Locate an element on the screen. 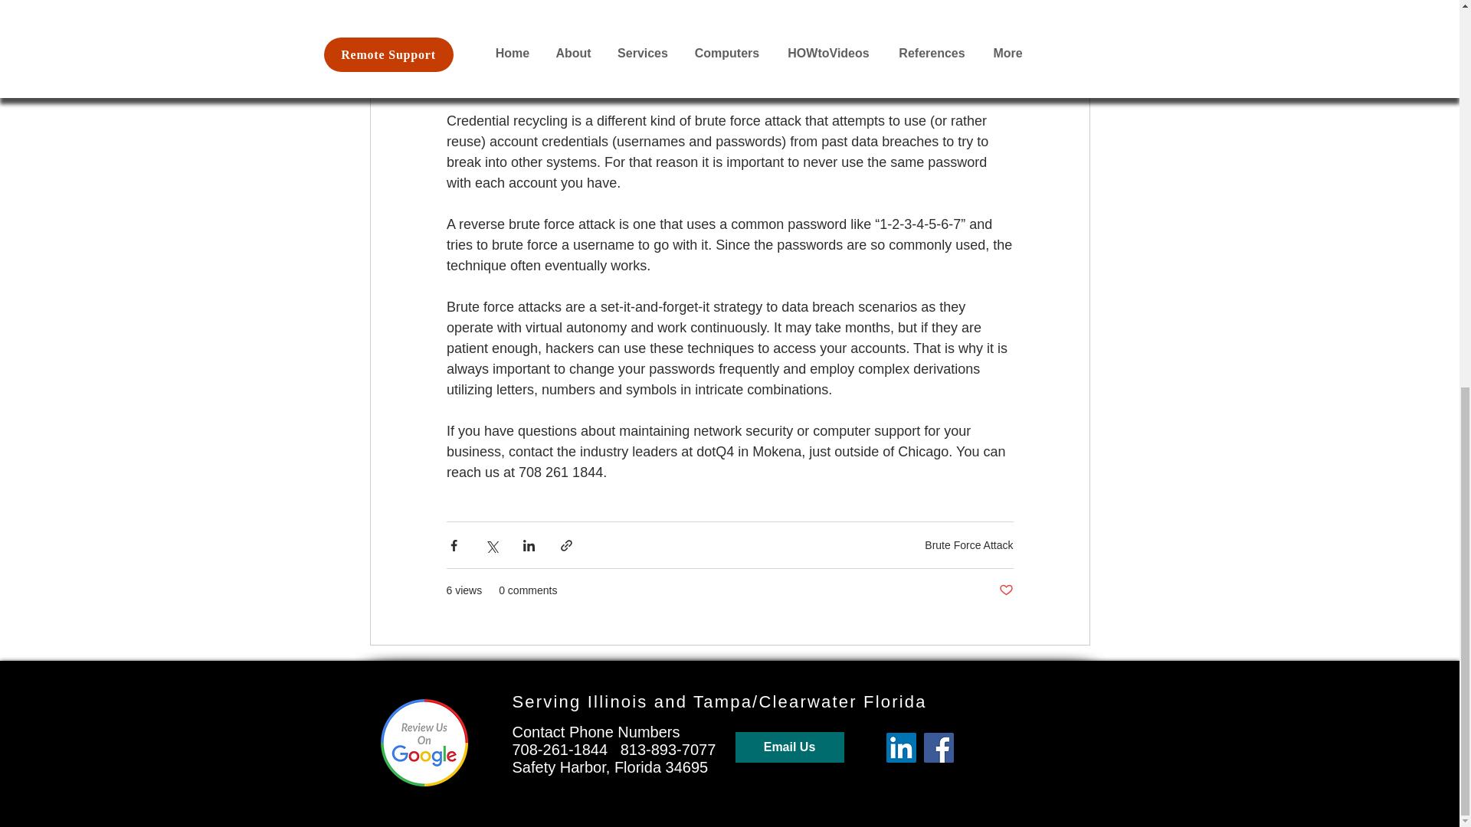  Post not marked as liked is located at coordinates (1005, 590).